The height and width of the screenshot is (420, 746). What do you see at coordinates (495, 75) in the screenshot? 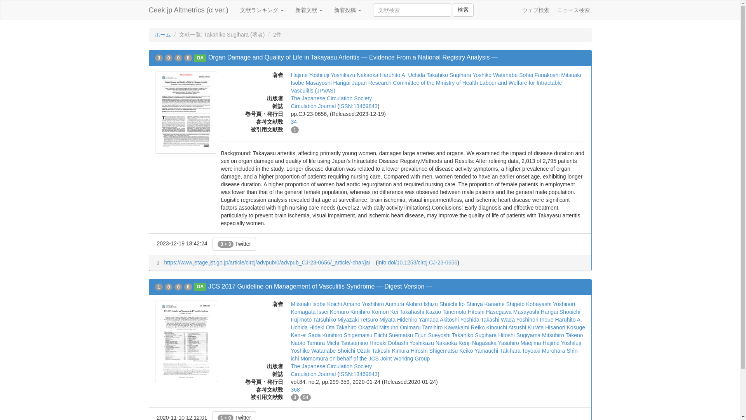
I see `Yoshiko Watanabe` at bounding box center [495, 75].